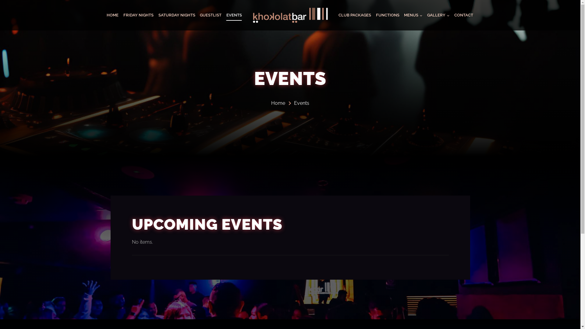 This screenshot has height=329, width=585. What do you see at coordinates (355, 15) in the screenshot?
I see `CLUB PACKAGES` at bounding box center [355, 15].